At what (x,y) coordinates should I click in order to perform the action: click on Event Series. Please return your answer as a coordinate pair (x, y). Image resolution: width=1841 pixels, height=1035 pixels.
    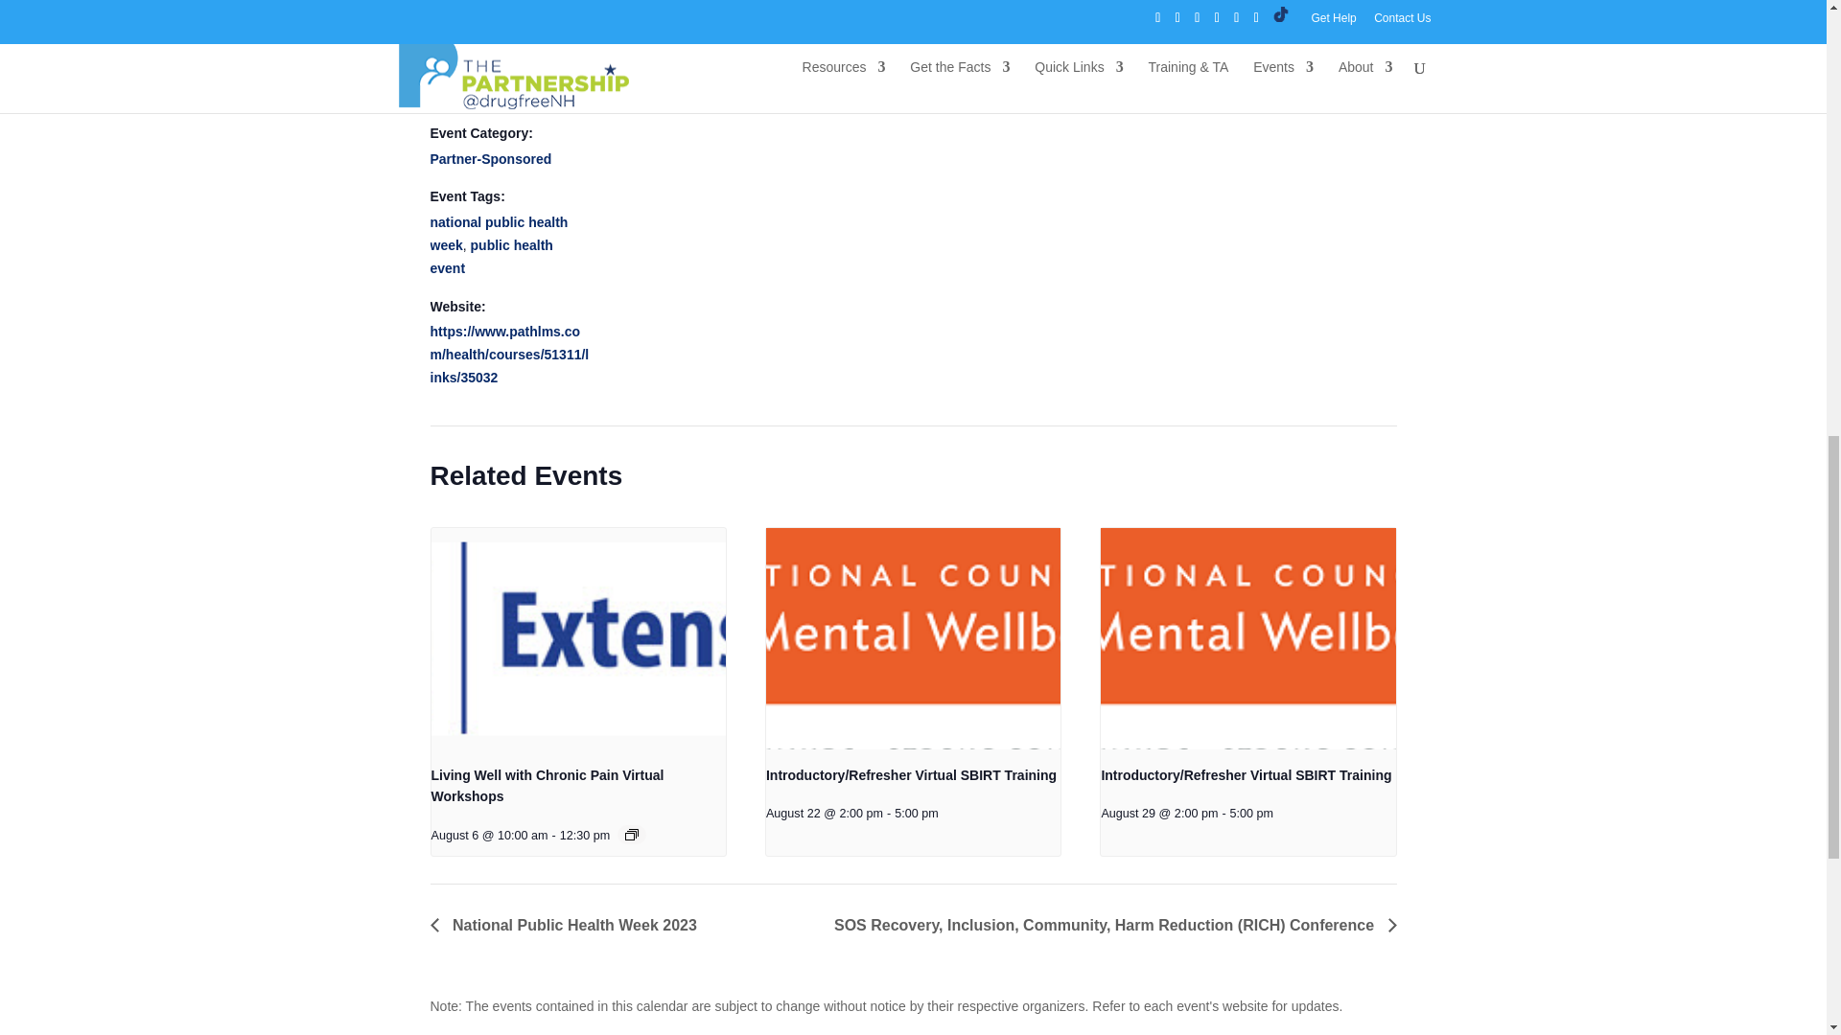
    Looking at the image, I should click on (632, 834).